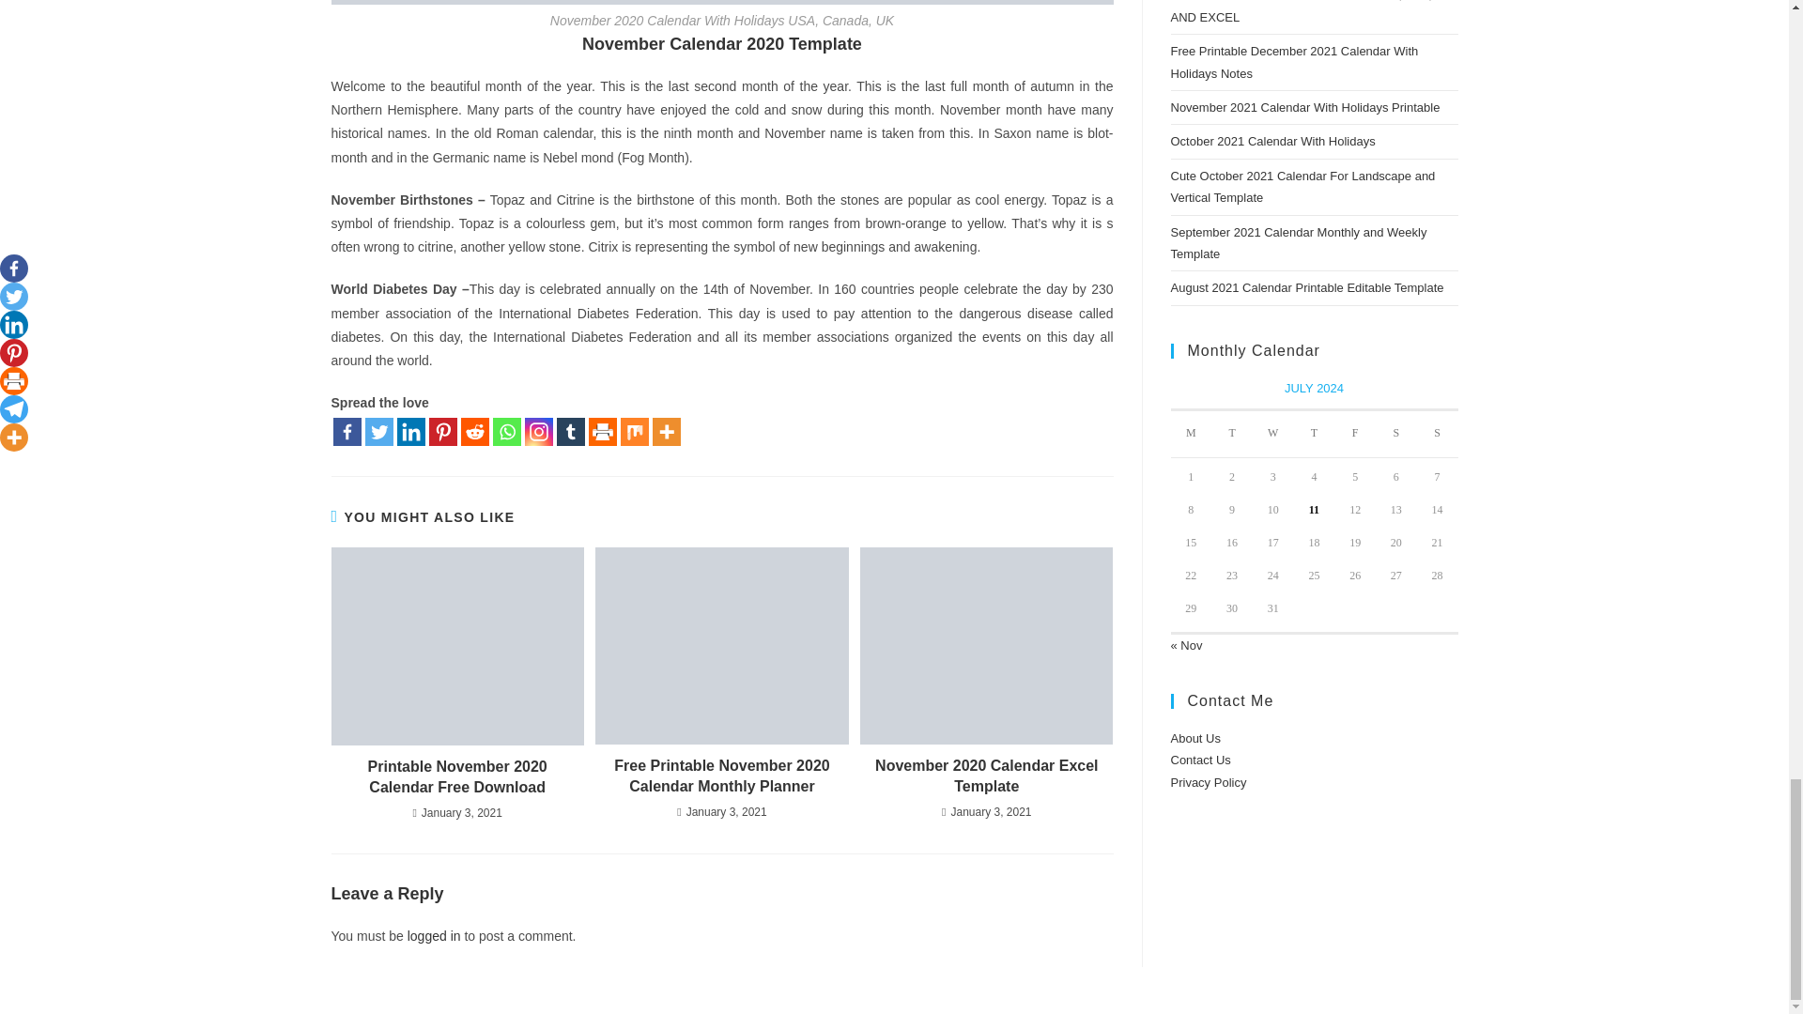 This screenshot has height=1014, width=1803. What do you see at coordinates (665, 432) in the screenshot?
I see `More` at bounding box center [665, 432].